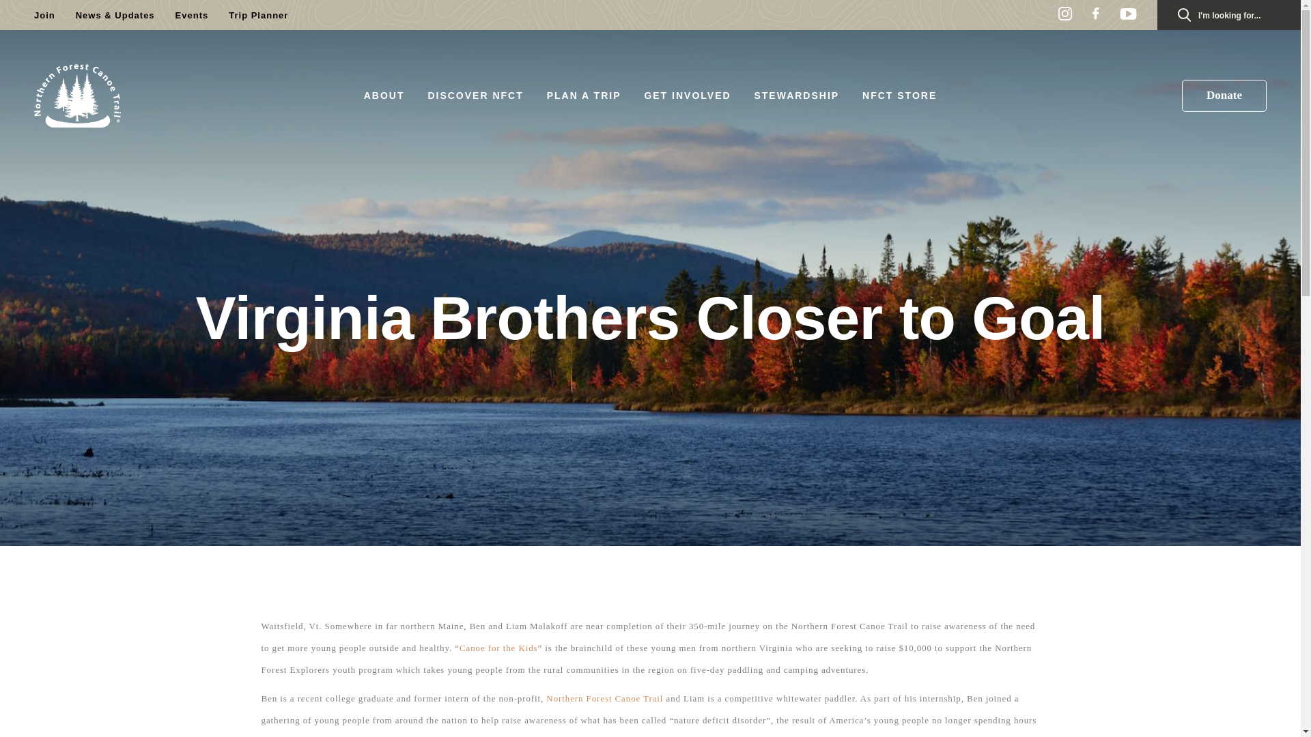 The width and height of the screenshot is (1311, 737). What do you see at coordinates (384, 95) in the screenshot?
I see `ABOUT` at bounding box center [384, 95].